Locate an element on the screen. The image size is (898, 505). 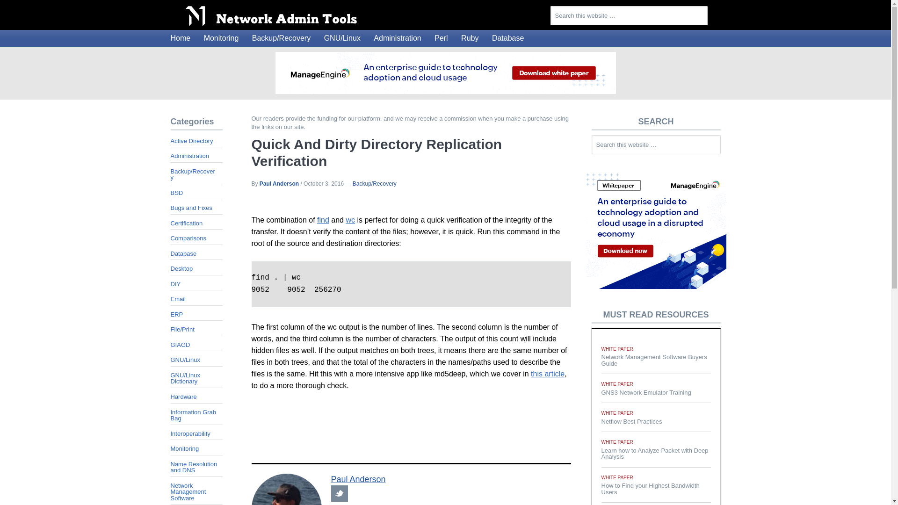
Paul Anderson is located at coordinates (279, 183).